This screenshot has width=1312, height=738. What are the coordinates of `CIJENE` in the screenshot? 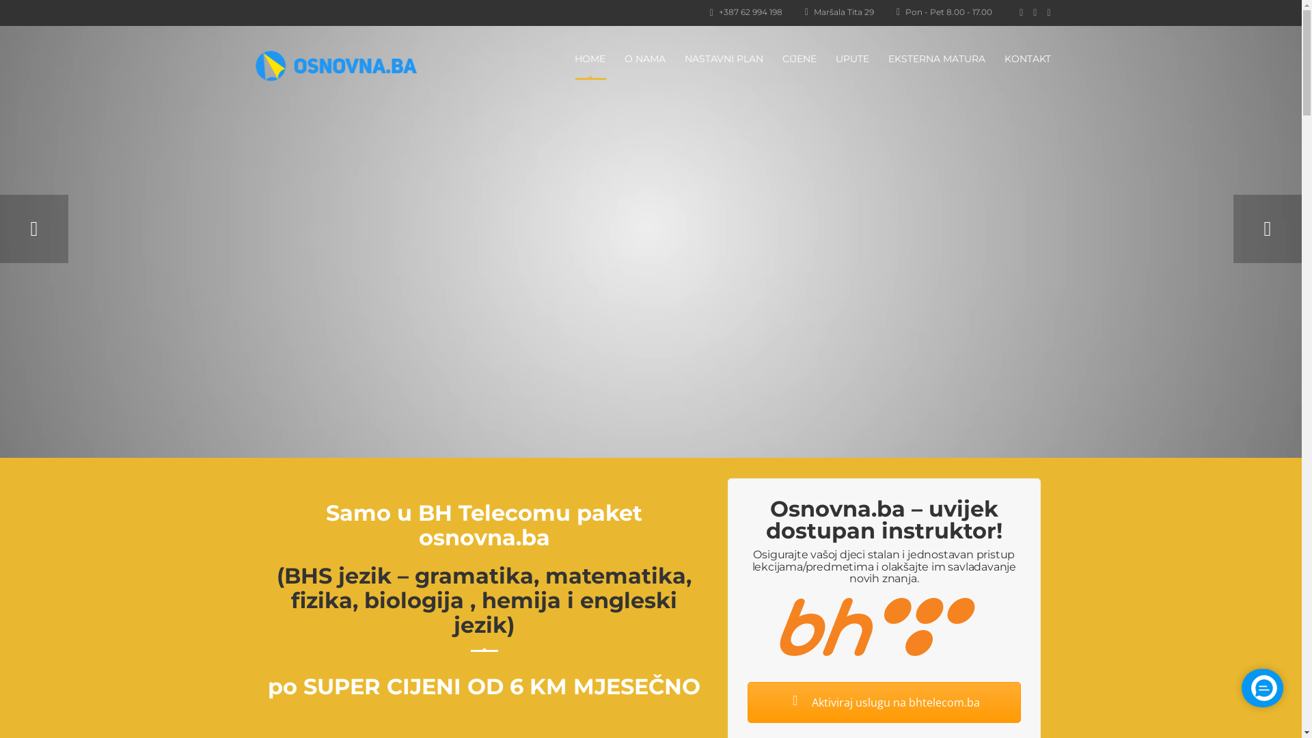 It's located at (799, 59).